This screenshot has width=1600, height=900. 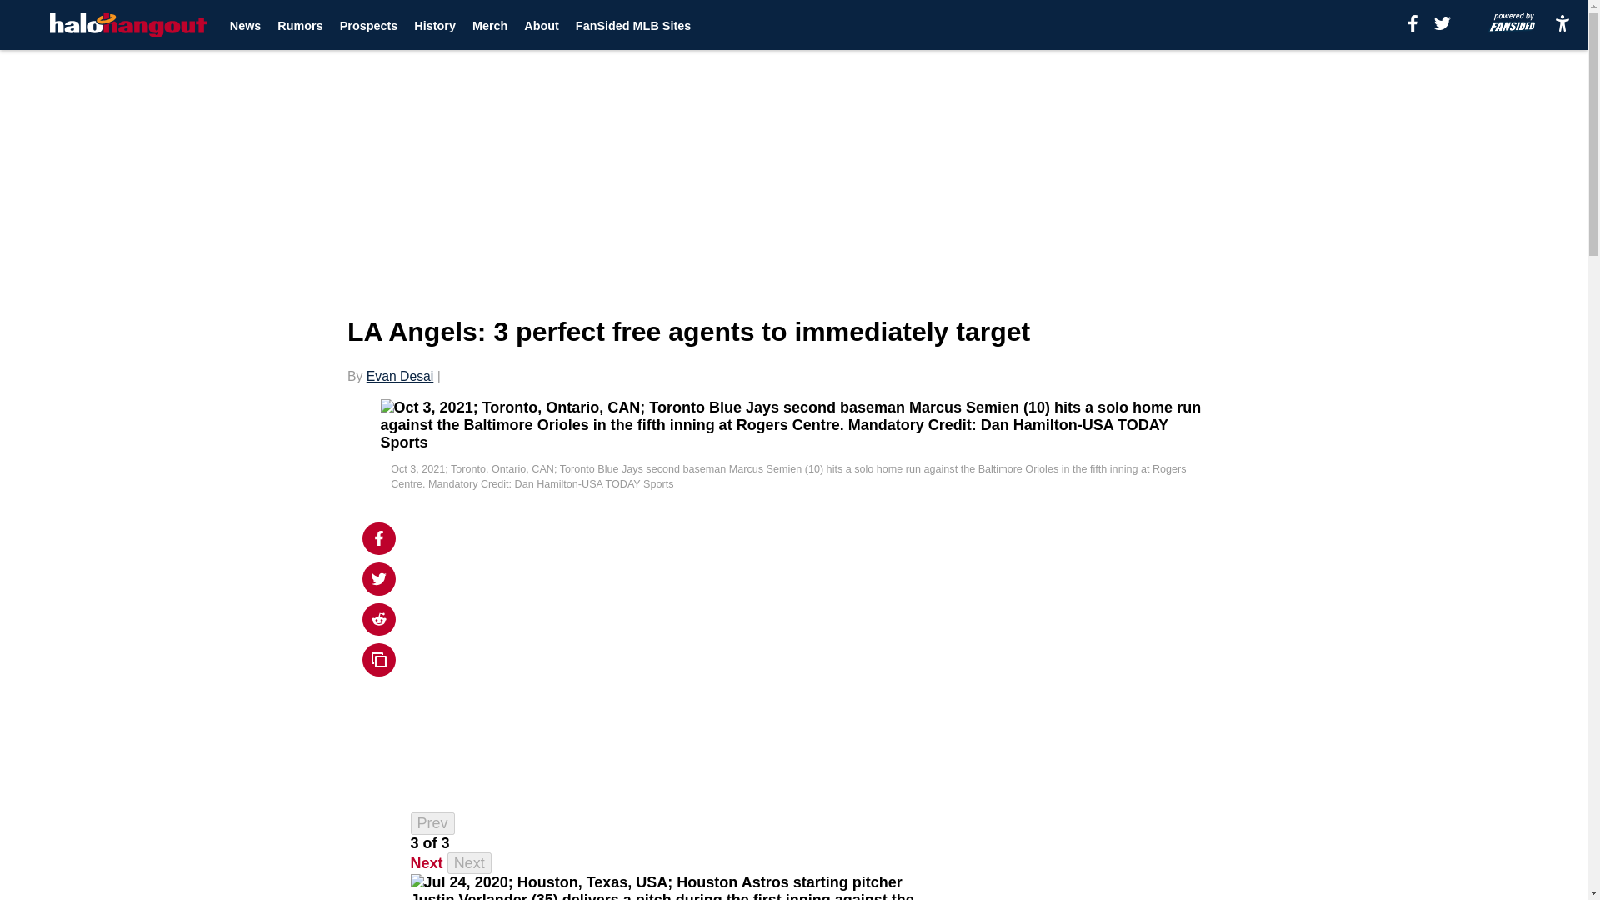 I want to click on Merch, so click(x=489, y=25).